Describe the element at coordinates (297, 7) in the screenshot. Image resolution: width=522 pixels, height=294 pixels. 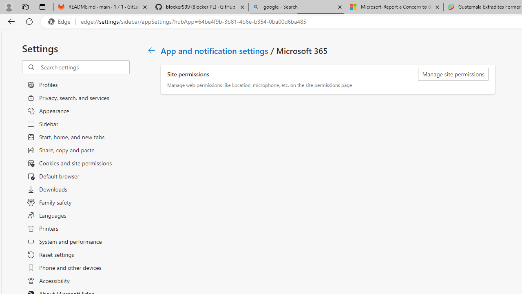
I see `google - Search` at that location.